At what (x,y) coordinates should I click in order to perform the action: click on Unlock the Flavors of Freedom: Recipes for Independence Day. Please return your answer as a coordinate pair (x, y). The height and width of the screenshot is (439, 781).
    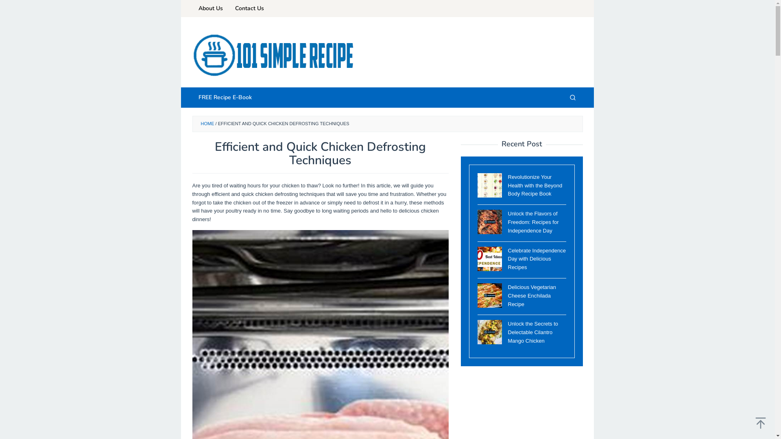
    Looking at the image, I should click on (533, 222).